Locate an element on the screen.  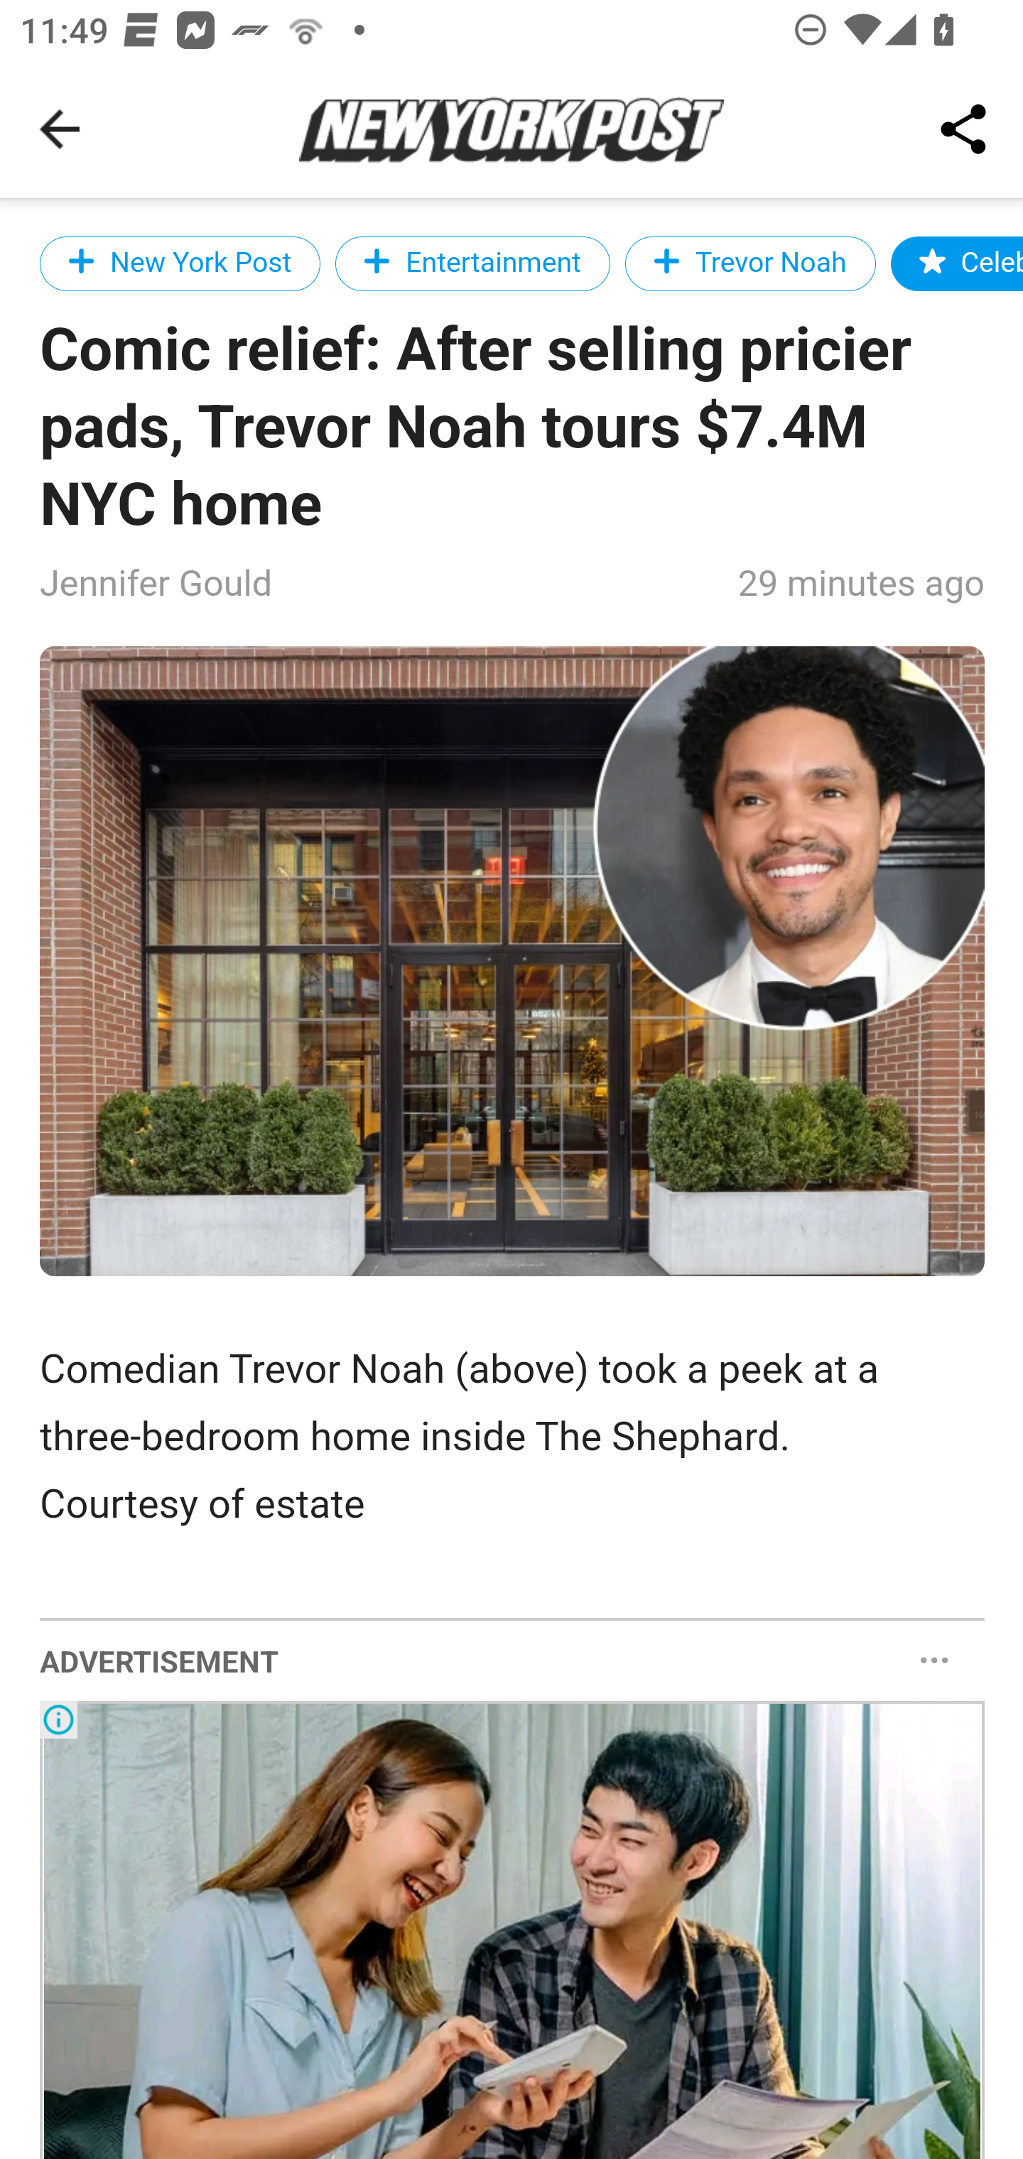
New York Post is located at coordinates (182, 263).